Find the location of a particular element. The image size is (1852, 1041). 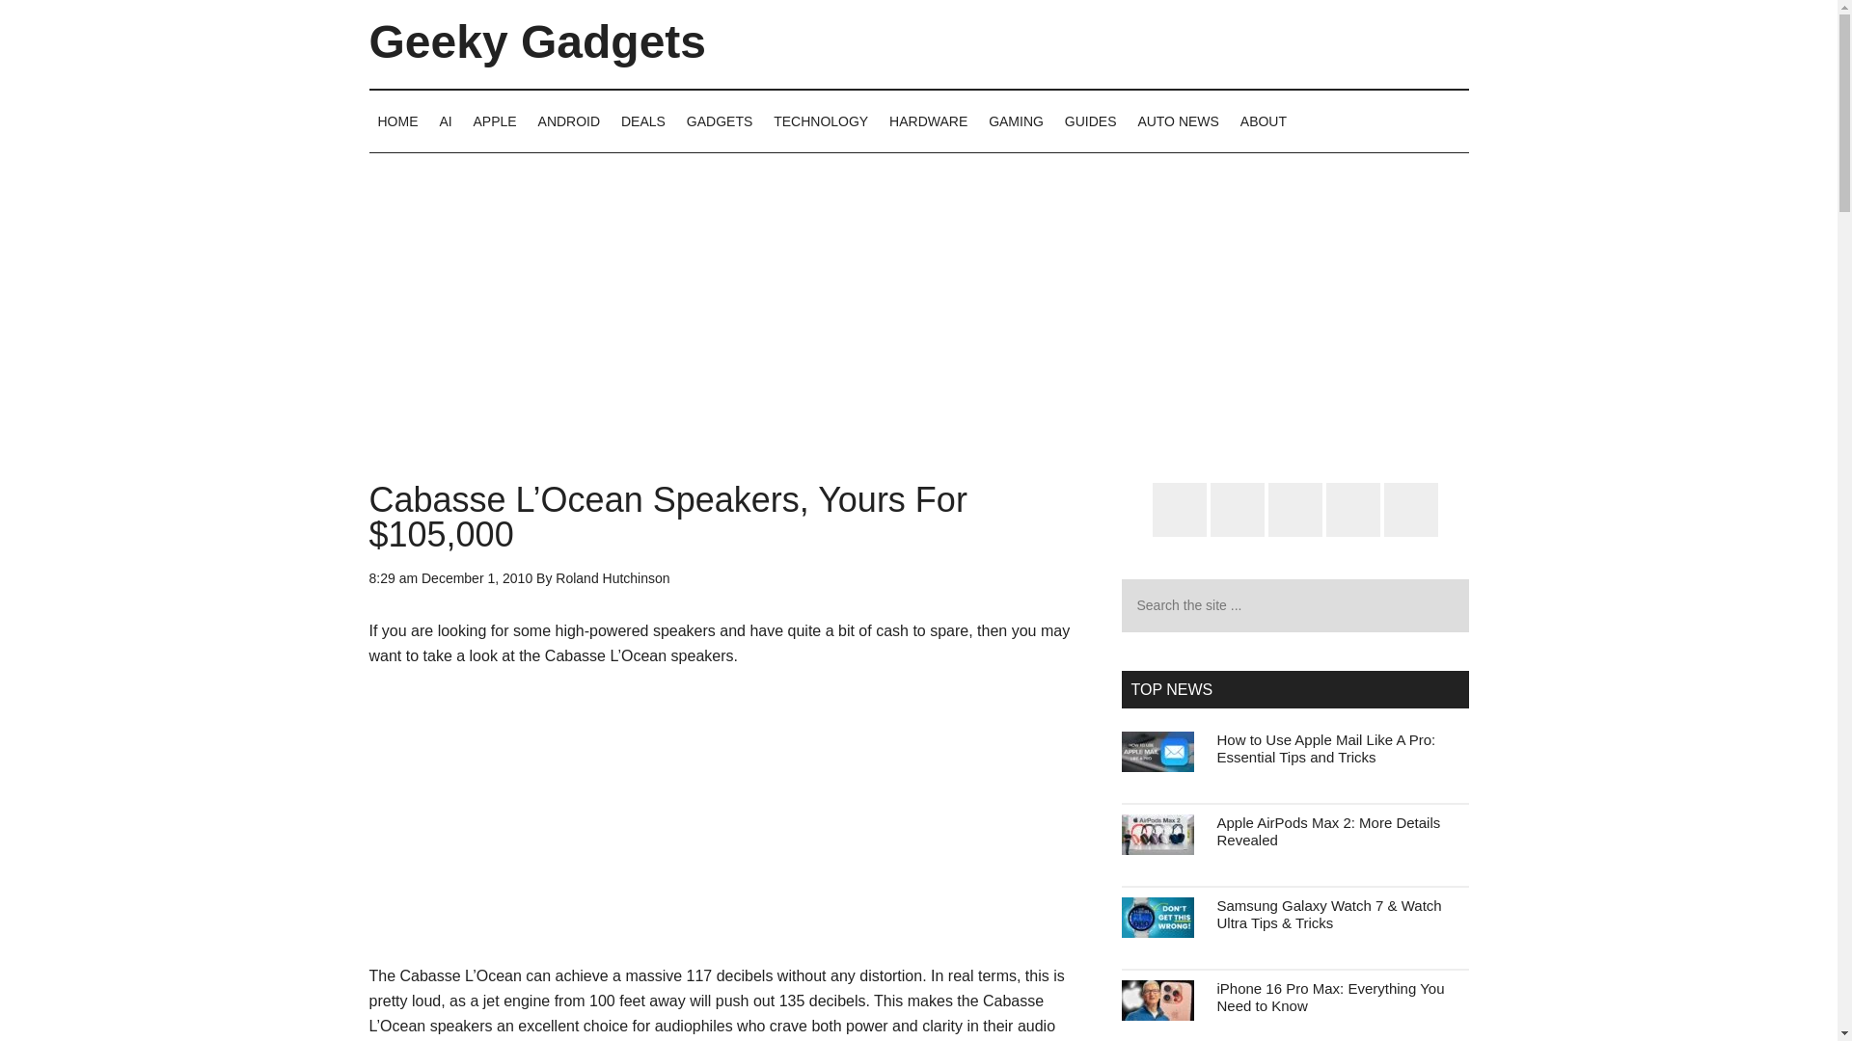

Apple AirPods Max 2: More Details Revealed is located at coordinates (1328, 831).